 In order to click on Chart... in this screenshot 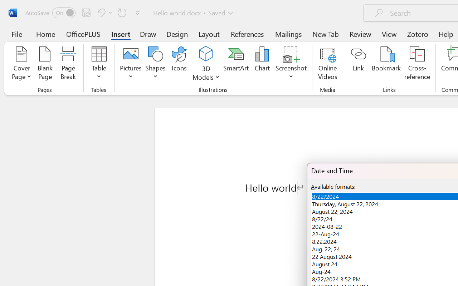, I will do `click(262, 64)`.